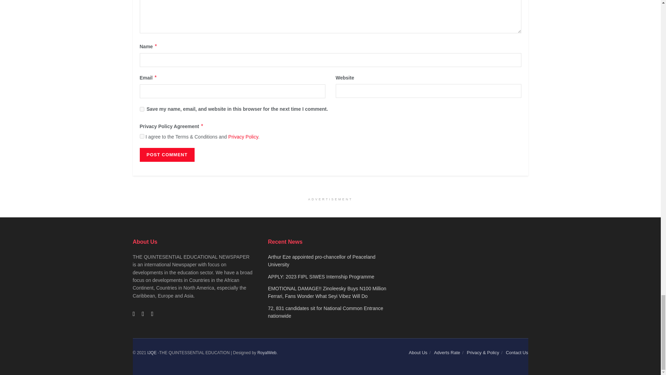  I want to click on THE QUINTESSENTIAL EDUCATION, so click(152, 352).